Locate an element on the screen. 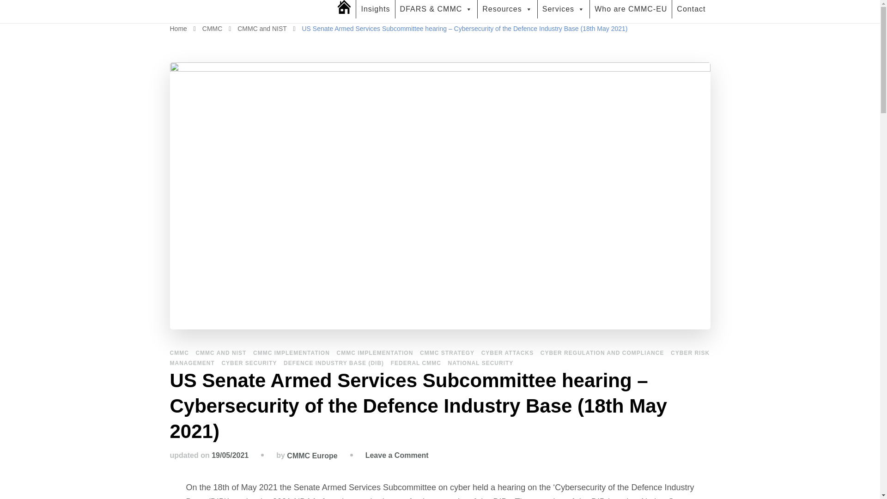 This screenshot has width=887, height=499. Services is located at coordinates (564, 9).